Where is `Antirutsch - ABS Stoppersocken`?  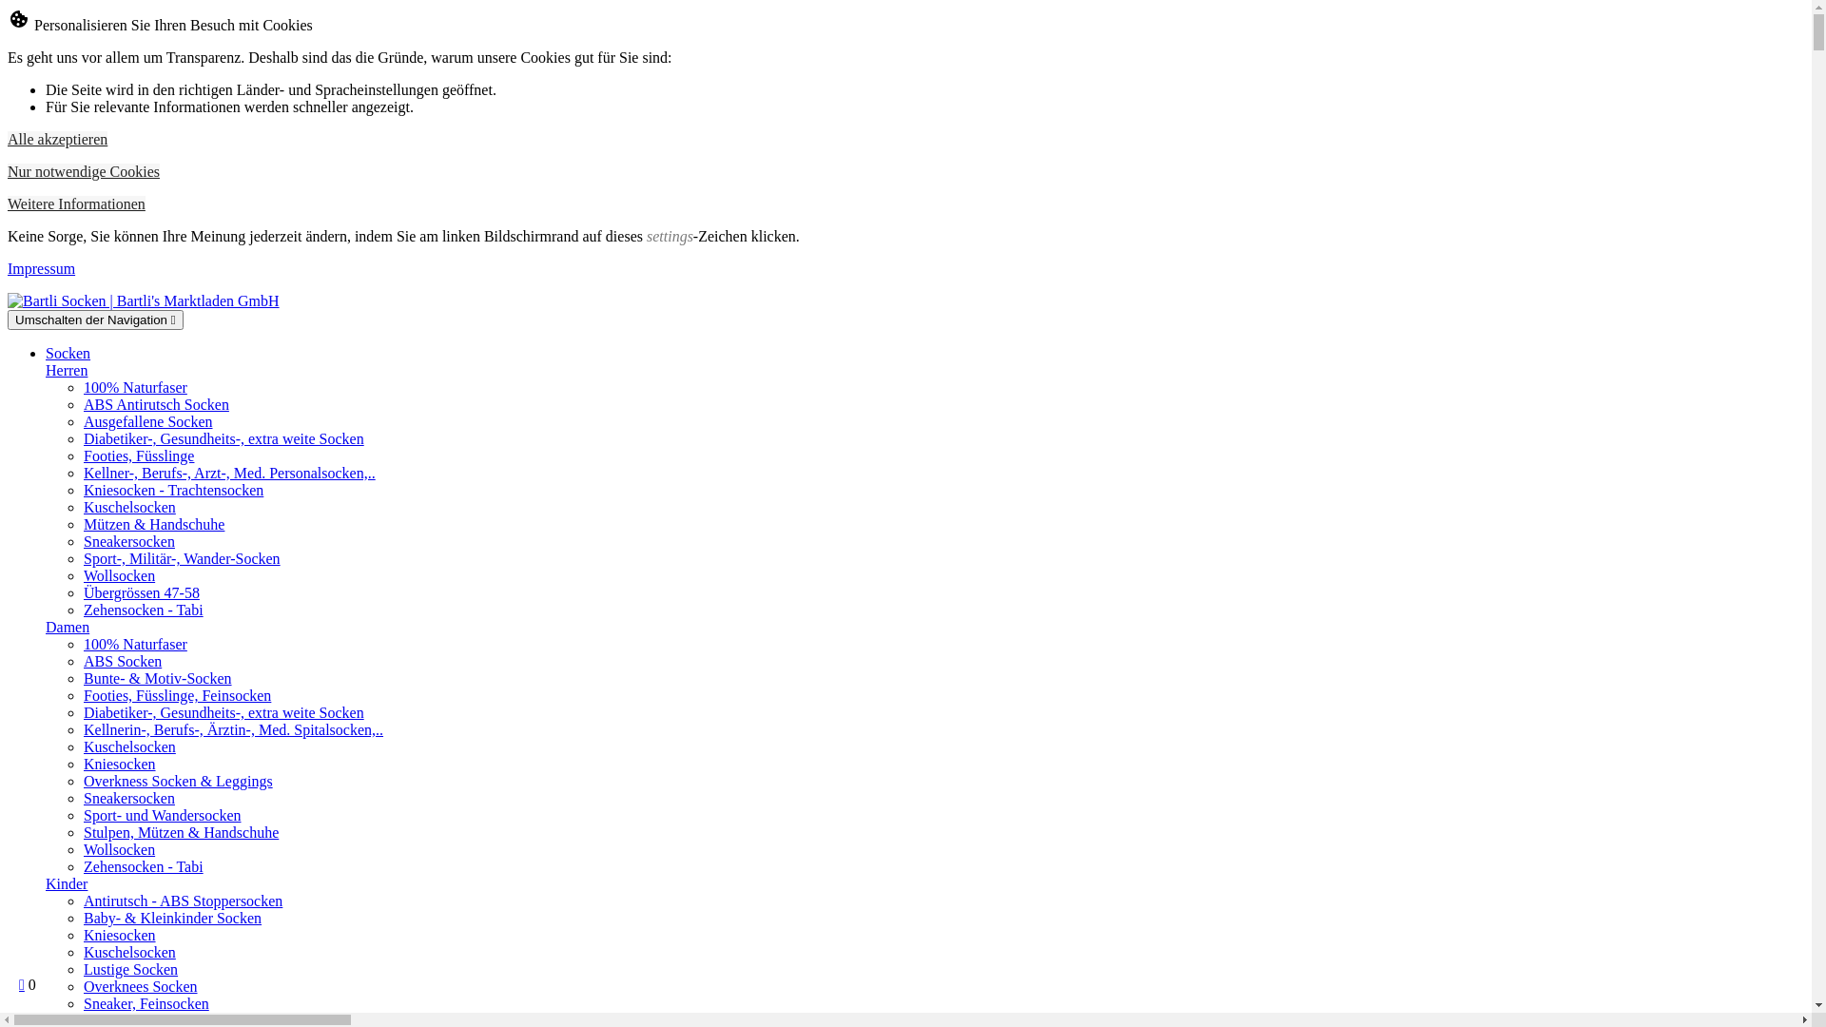 Antirutsch - ABS Stoppersocken is located at coordinates (183, 901).